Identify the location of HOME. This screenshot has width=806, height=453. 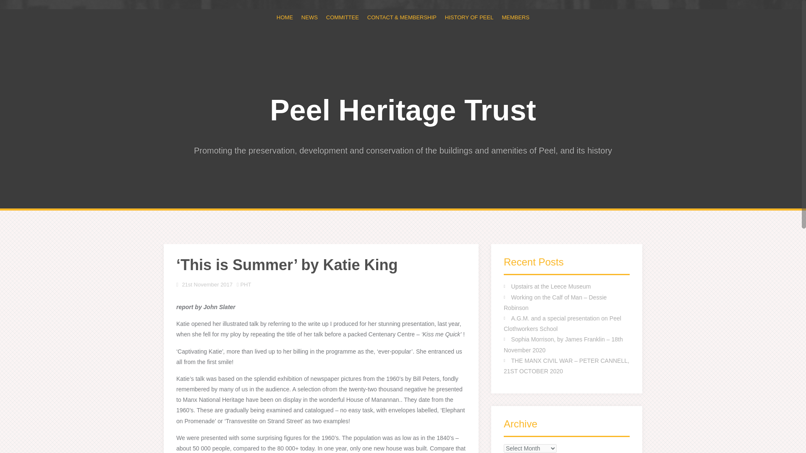
(285, 17).